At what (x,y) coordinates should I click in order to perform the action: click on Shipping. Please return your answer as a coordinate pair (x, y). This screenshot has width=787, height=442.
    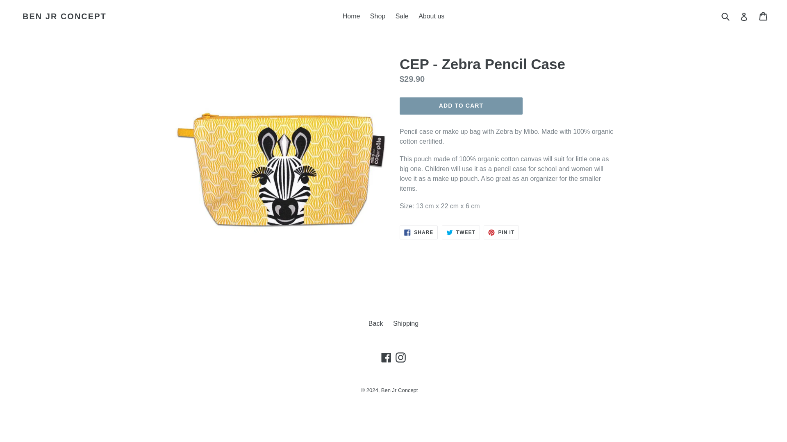
    Looking at the image, I should click on (419, 232).